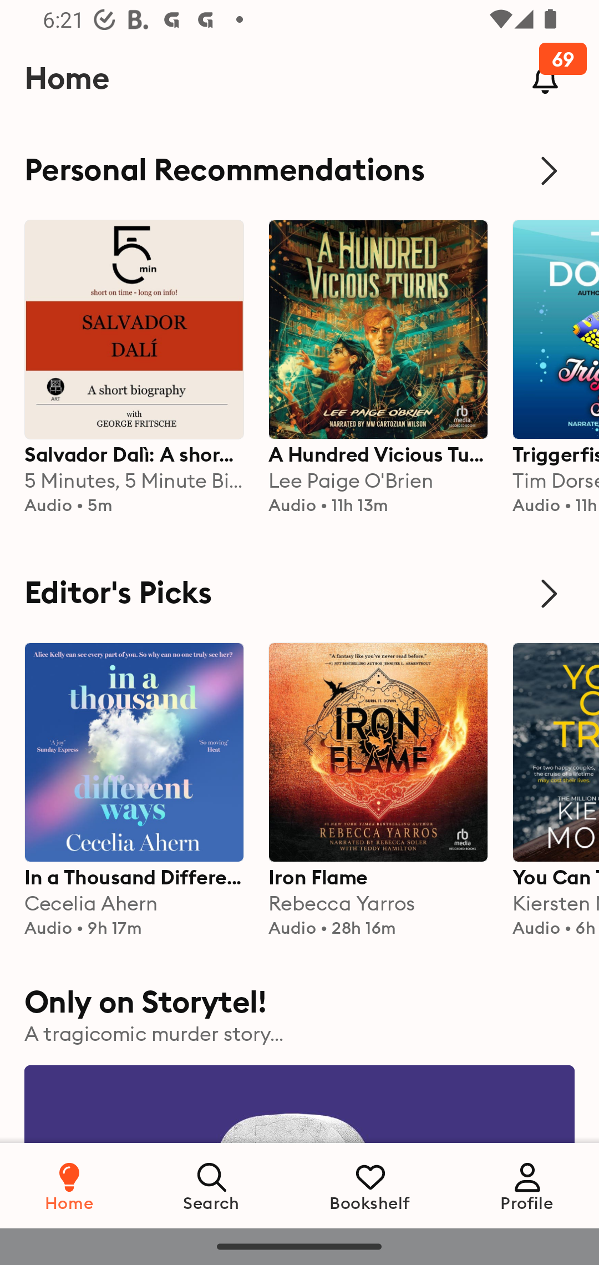  What do you see at coordinates (69, 1185) in the screenshot?
I see `Home` at bounding box center [69, 1185].